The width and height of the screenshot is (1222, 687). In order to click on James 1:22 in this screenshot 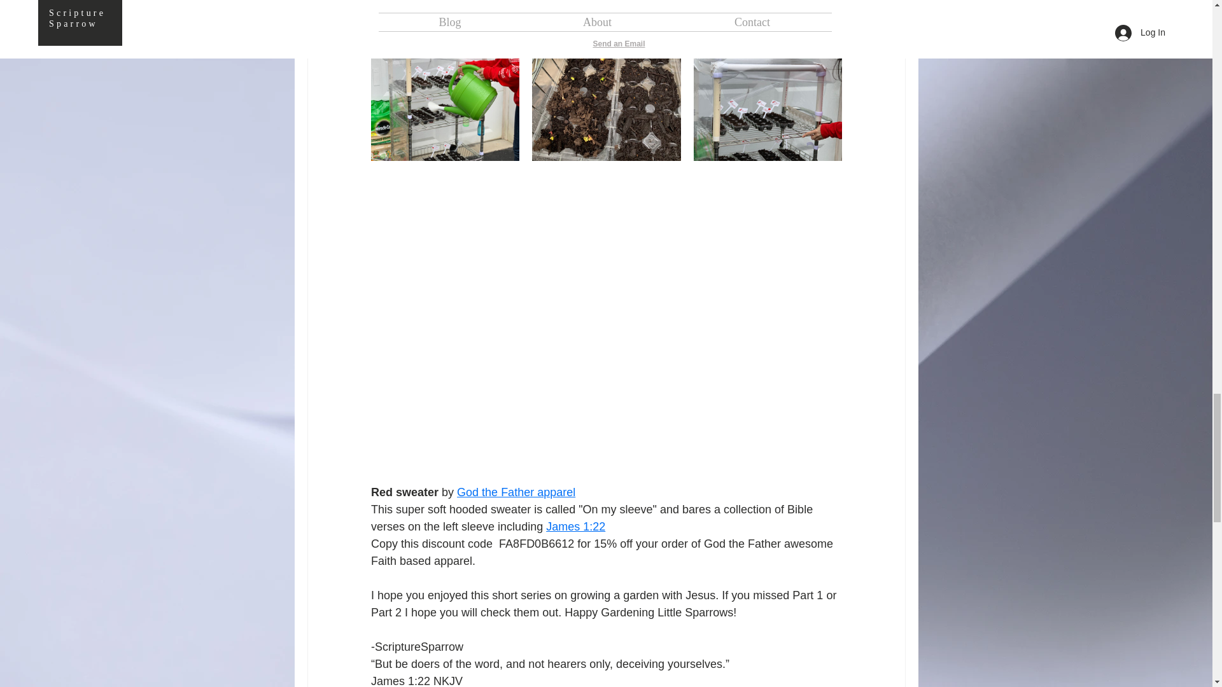, I will do `click(575, 527)`.